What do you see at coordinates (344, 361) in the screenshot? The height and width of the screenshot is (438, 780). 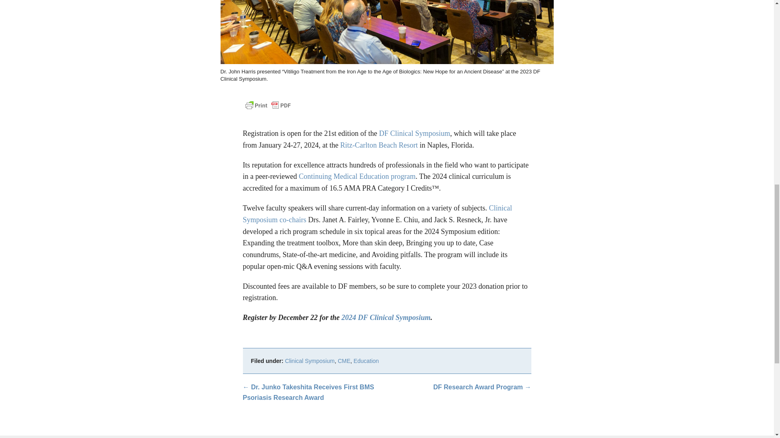 I see `CME` at bounding box center [344, 361].